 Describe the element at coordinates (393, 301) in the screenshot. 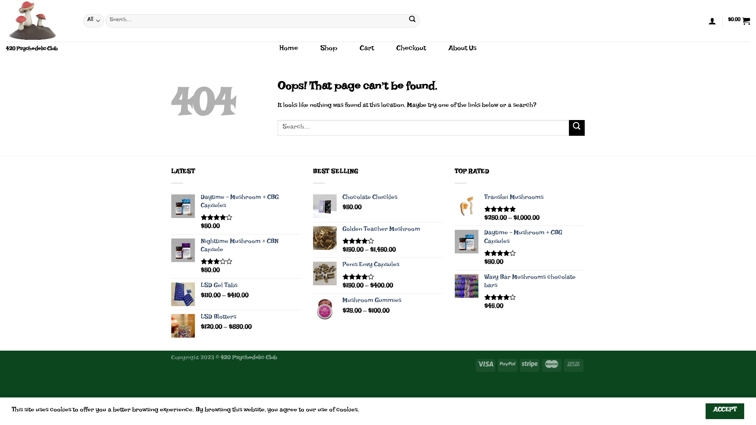

I see `Mushroom Gummies` at that location.